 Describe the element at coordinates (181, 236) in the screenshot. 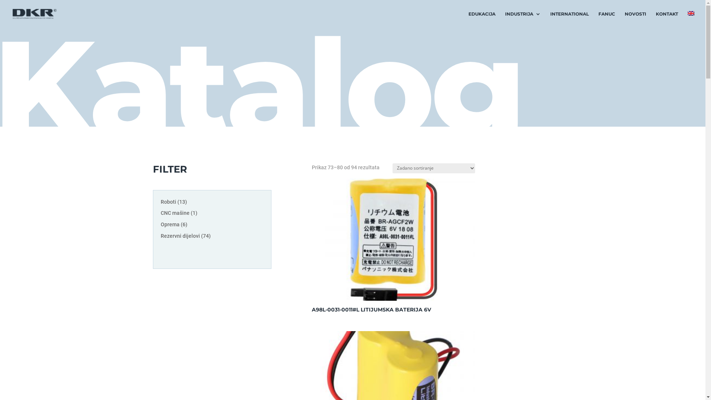

I see `Rezervni dijelovi` at that location.